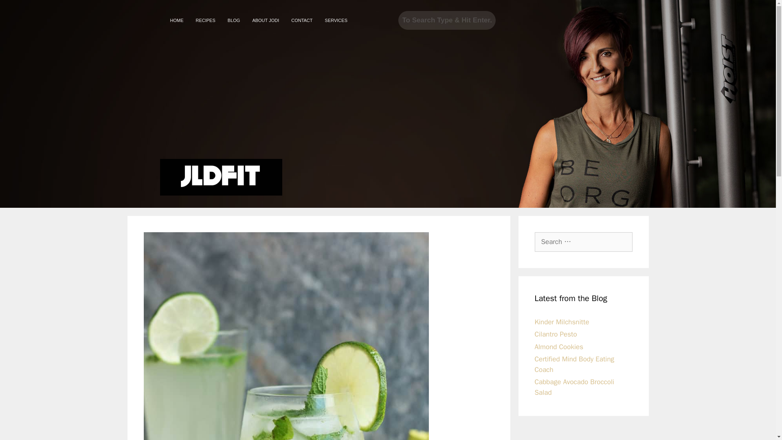 The image size is (782, 440). Describe the element at coordinates (583, 242) in the screenshot. I see `Search for:` at that location.